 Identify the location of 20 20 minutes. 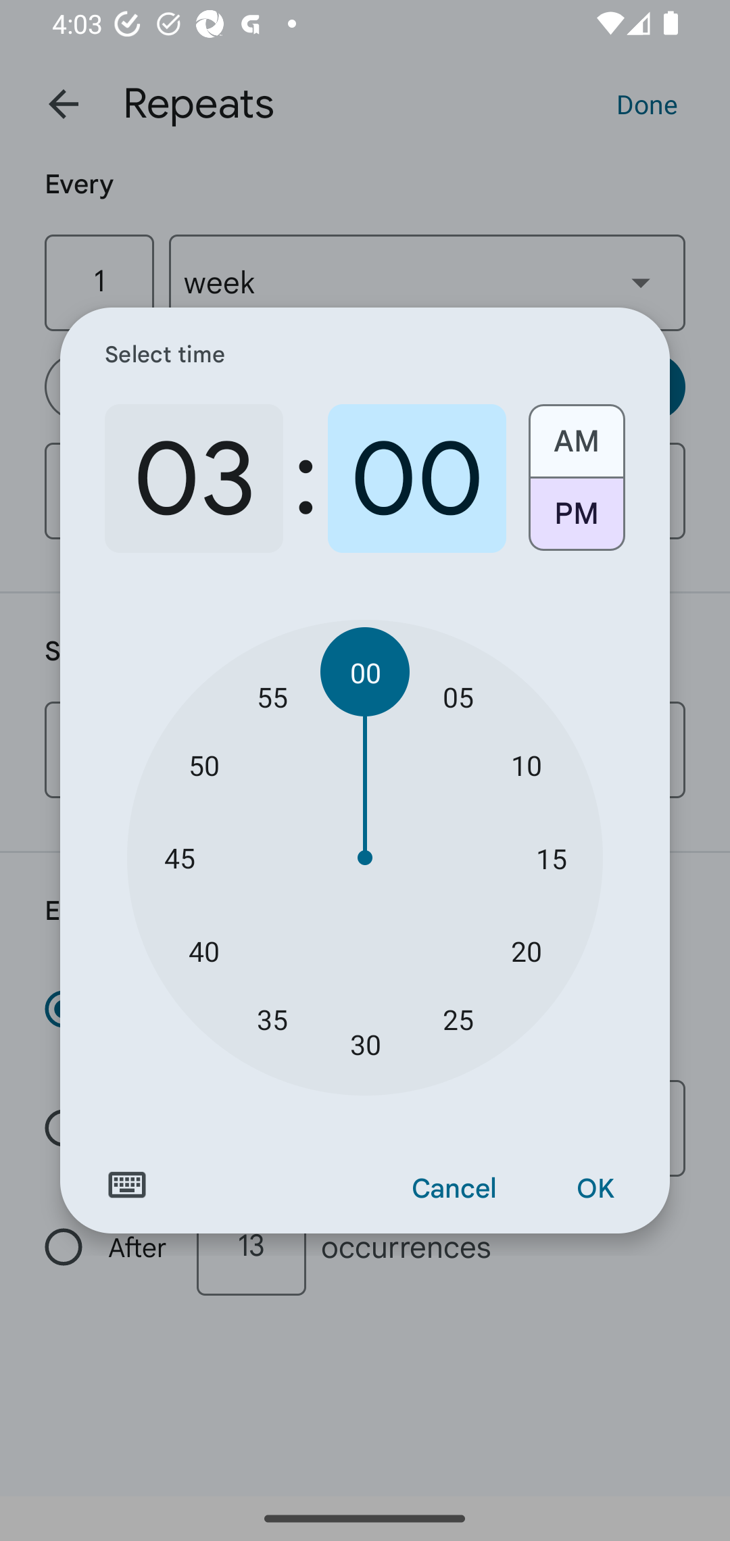
(526, 950).